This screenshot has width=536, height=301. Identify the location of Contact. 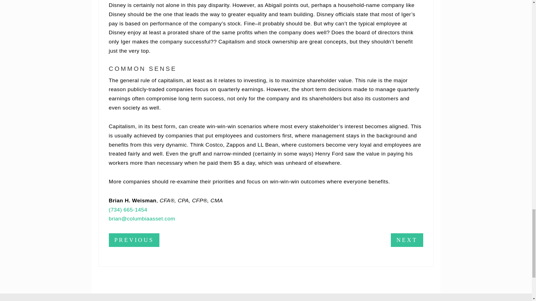
(339, 300).